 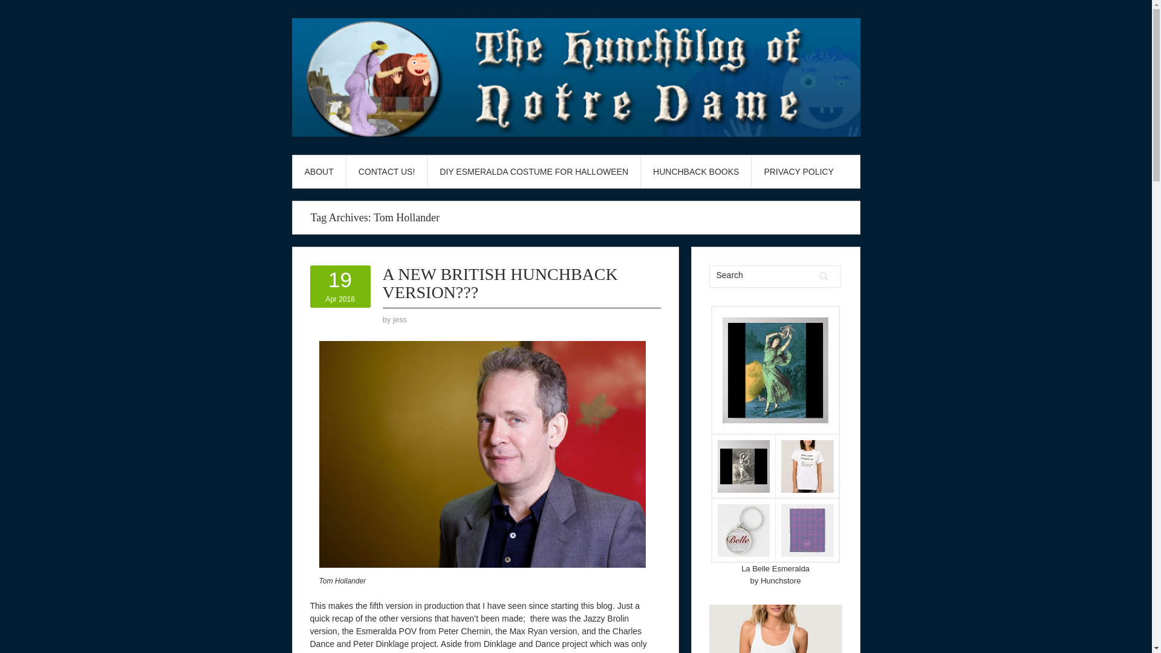 What do you see at coordinates (340, 287) in the screenshot?
I see `Hunchstore` at bounding box center [340, 287].